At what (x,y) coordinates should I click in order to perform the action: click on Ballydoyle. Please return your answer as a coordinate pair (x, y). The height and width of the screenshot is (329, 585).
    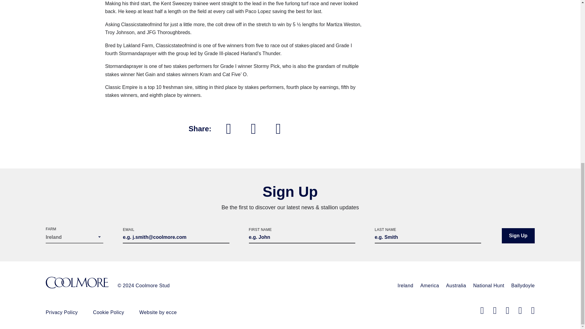
    Looking at the image, I should click on (523, 285).